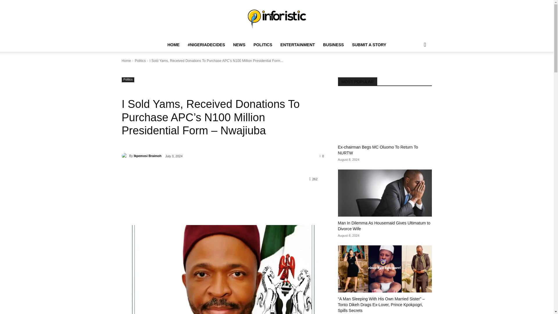 This screenshot has width=558, height=314. I want to click on POLITICS, so click(263, 45).